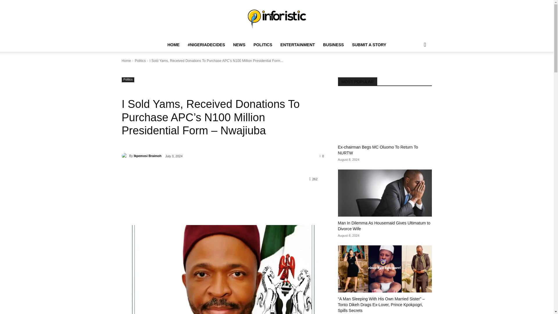 This screenshot has width=558, height=314. I want to click on POLITICS, so click(263, 45).